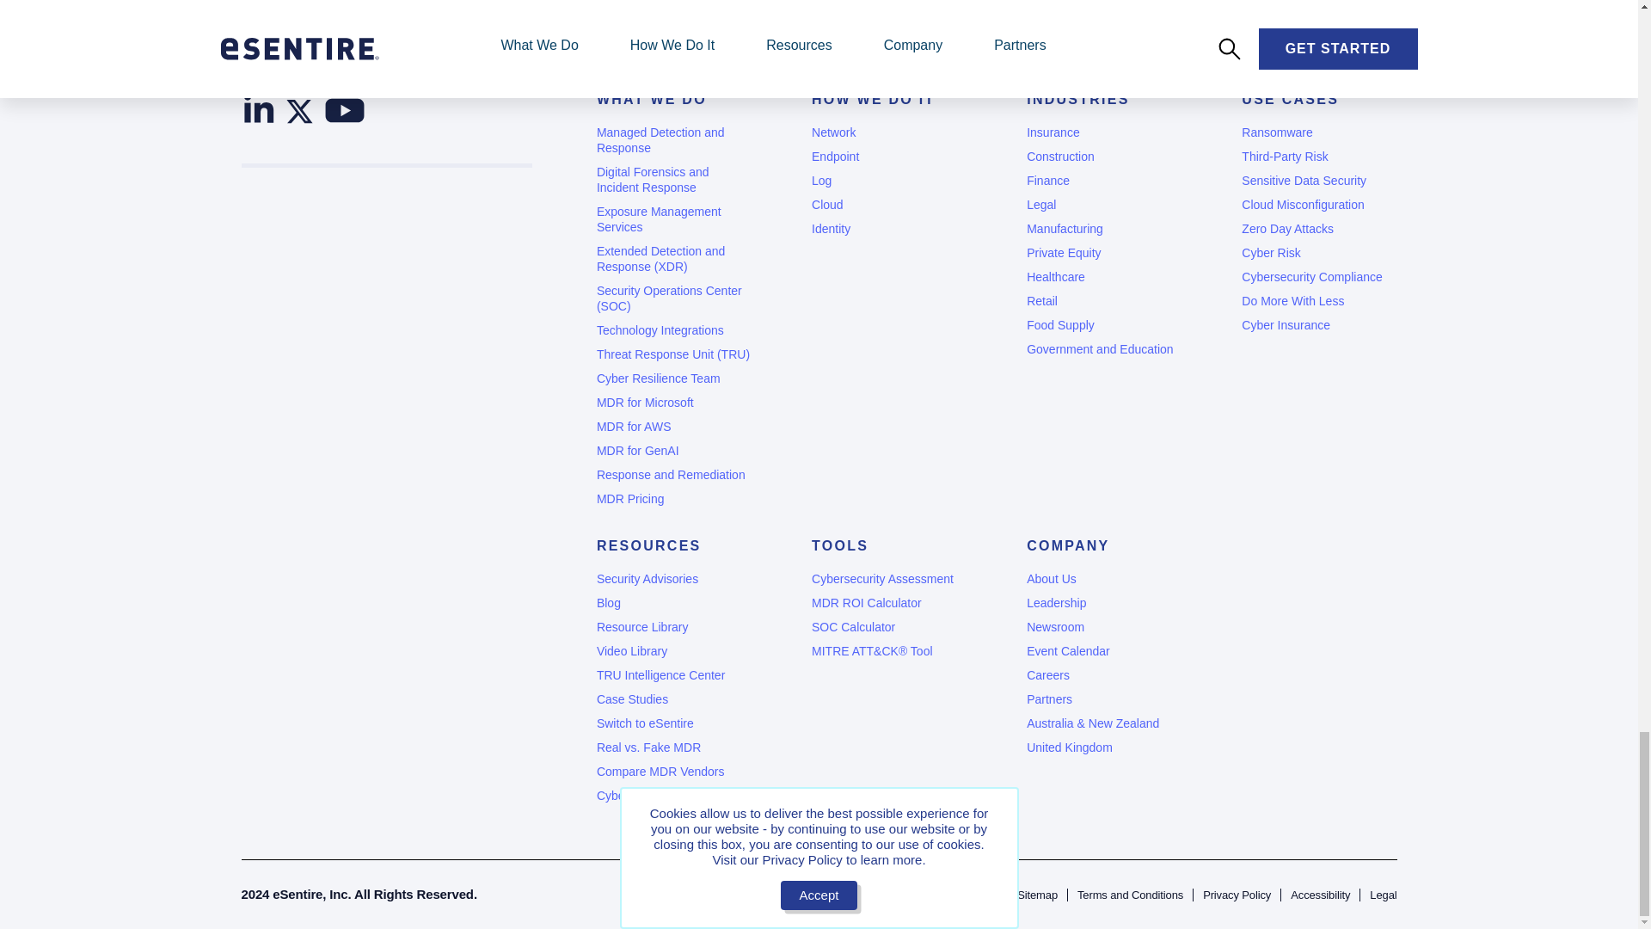 The width and height of the screenshot is (1651, 929). Describe the element at coordinates (673, 378) in the screenshot. I see `Cyber Resilience Team` at that location.